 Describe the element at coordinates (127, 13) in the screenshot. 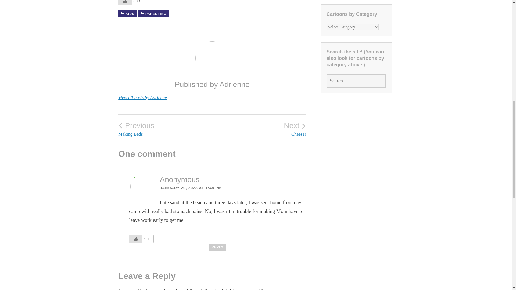

I see `KIDS` at that location.